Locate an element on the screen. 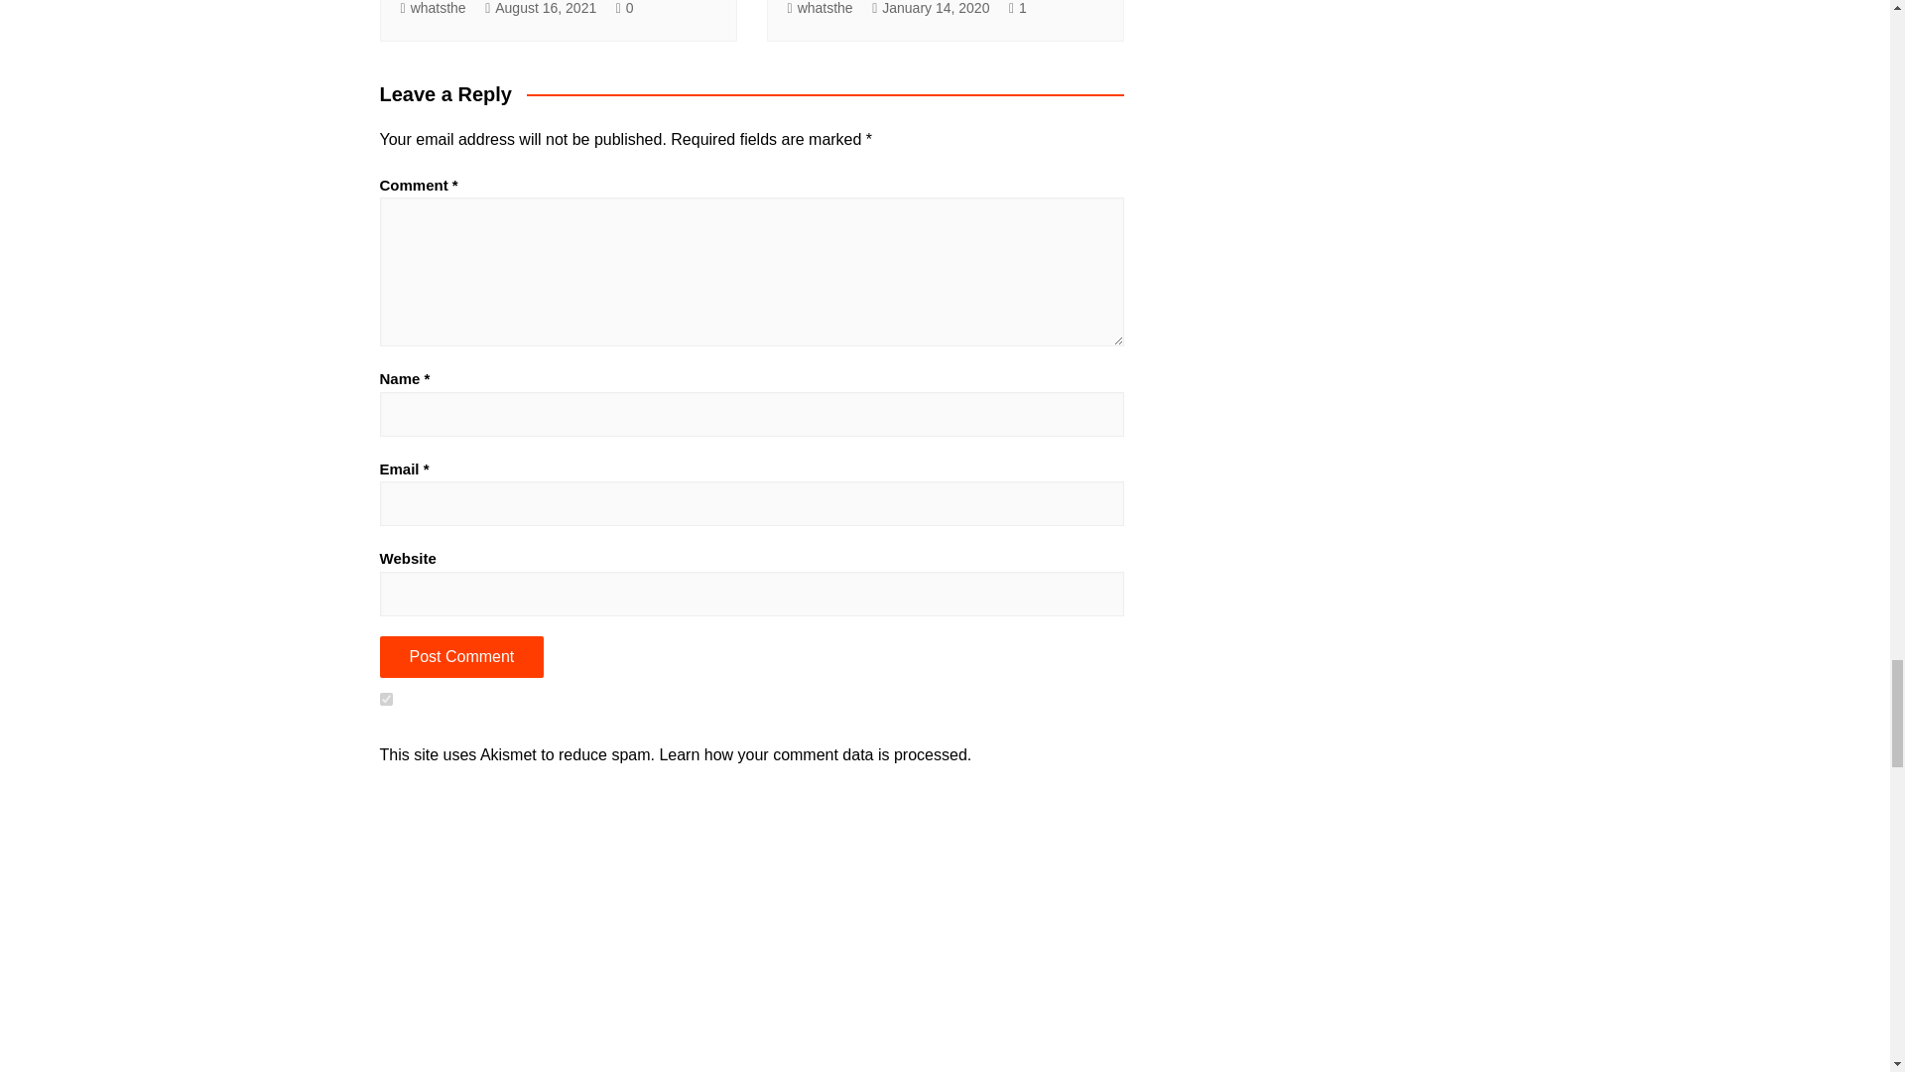  Post Comment is located at coordinates (460, 657).